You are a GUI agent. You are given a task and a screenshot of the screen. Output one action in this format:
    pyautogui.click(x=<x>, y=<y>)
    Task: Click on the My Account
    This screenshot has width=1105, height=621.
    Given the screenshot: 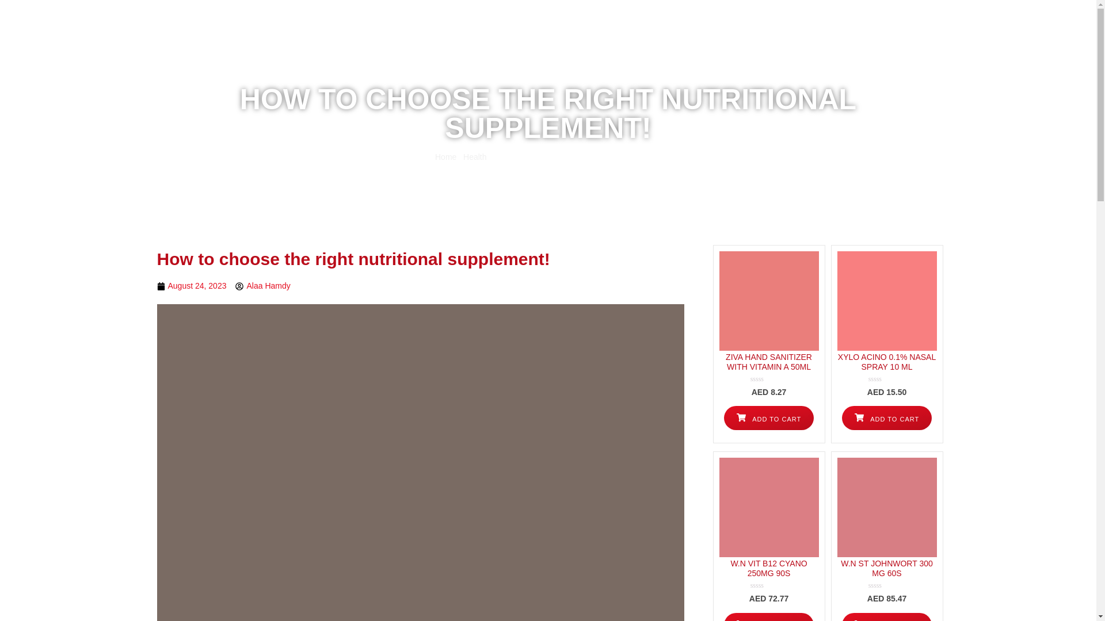 What is the action you would take?
    pyautogui.click(x=856, y=9)
    